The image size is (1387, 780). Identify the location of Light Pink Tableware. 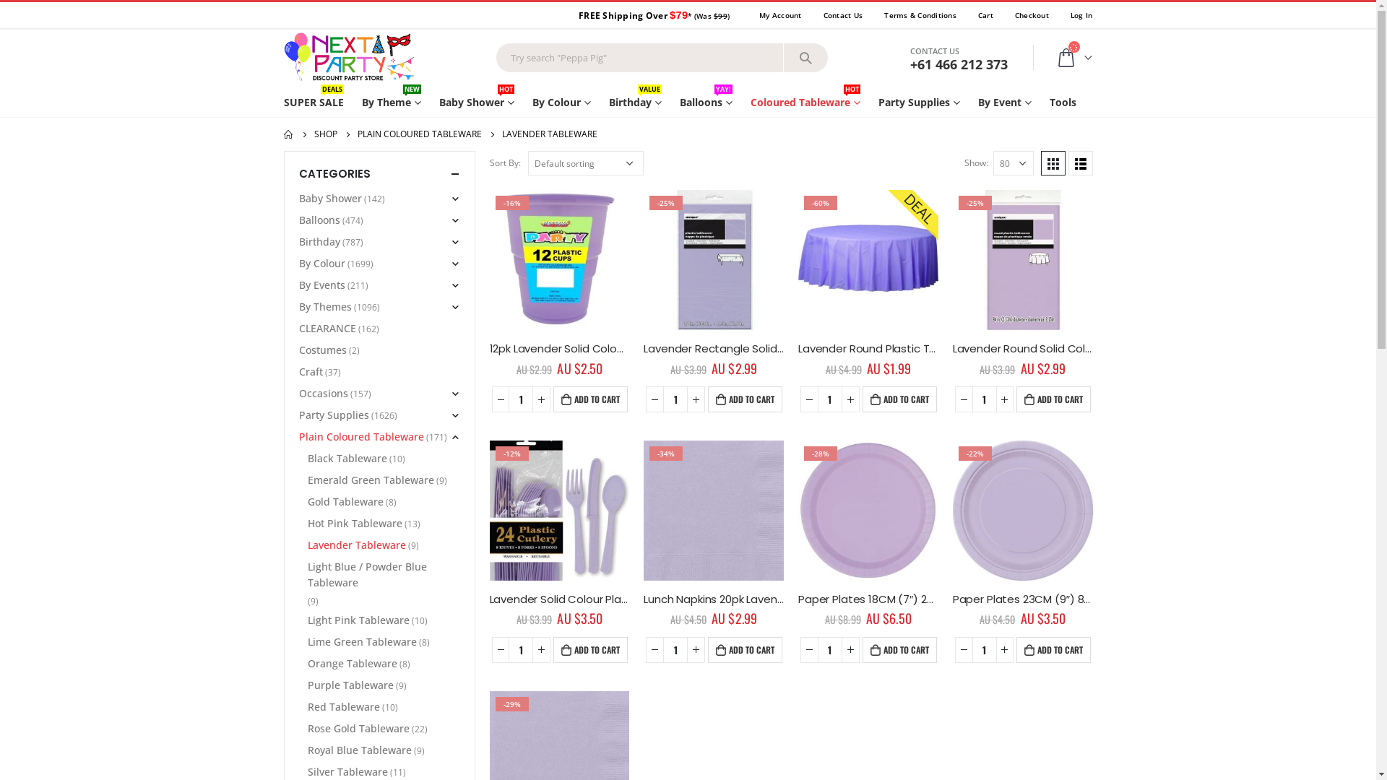
(358, 620).